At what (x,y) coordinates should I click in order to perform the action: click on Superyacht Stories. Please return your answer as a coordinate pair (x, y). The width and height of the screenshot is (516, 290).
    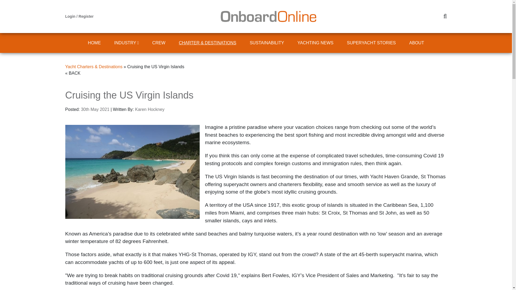
    Looking at the image, I should click on (371, 43).